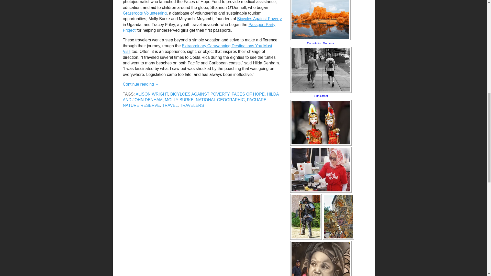 The image size is (491, 276). Describe the element at coordinates (192, 105) in the screenshot. I see `TRAVELERS` at that location.